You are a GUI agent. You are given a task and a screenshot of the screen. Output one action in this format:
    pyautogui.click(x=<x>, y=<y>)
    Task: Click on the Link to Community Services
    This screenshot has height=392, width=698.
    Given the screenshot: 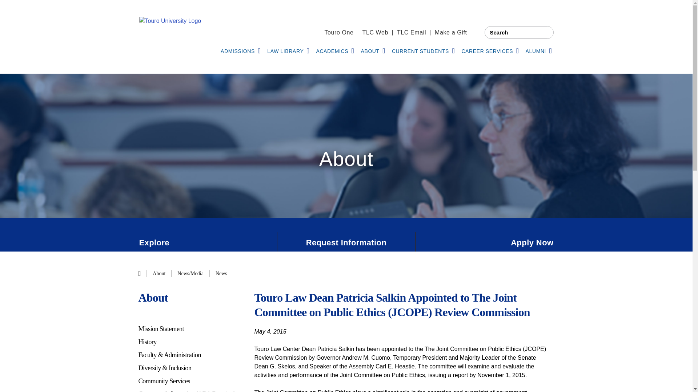 What is the action you would take?
    pyautogui.click(x=190, y=381)
    